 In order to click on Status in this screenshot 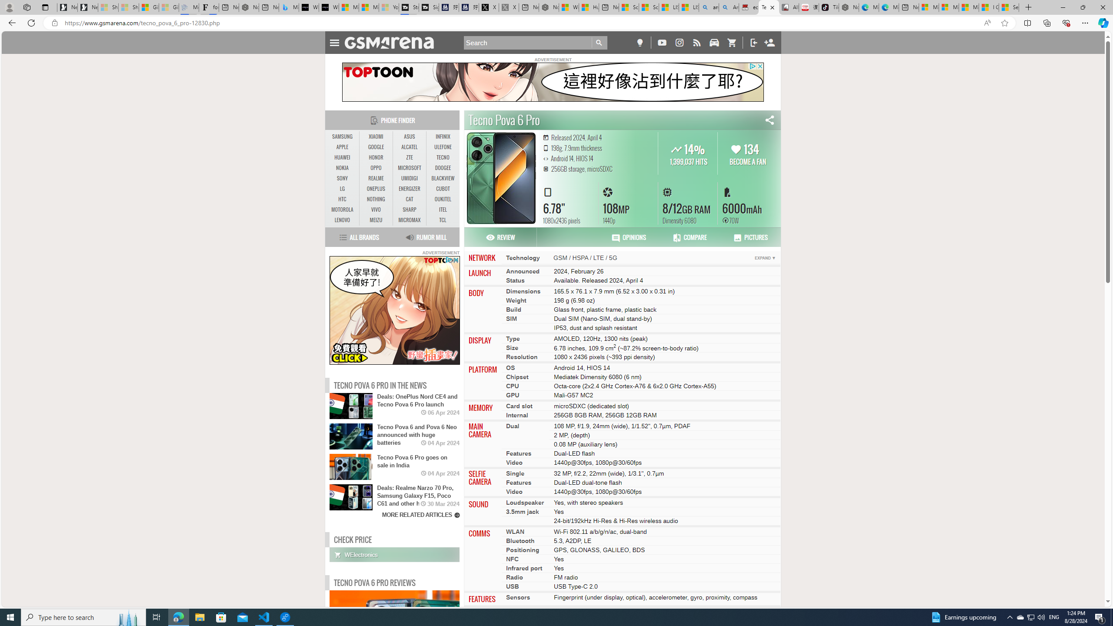, I will do `click(515, 280)`.